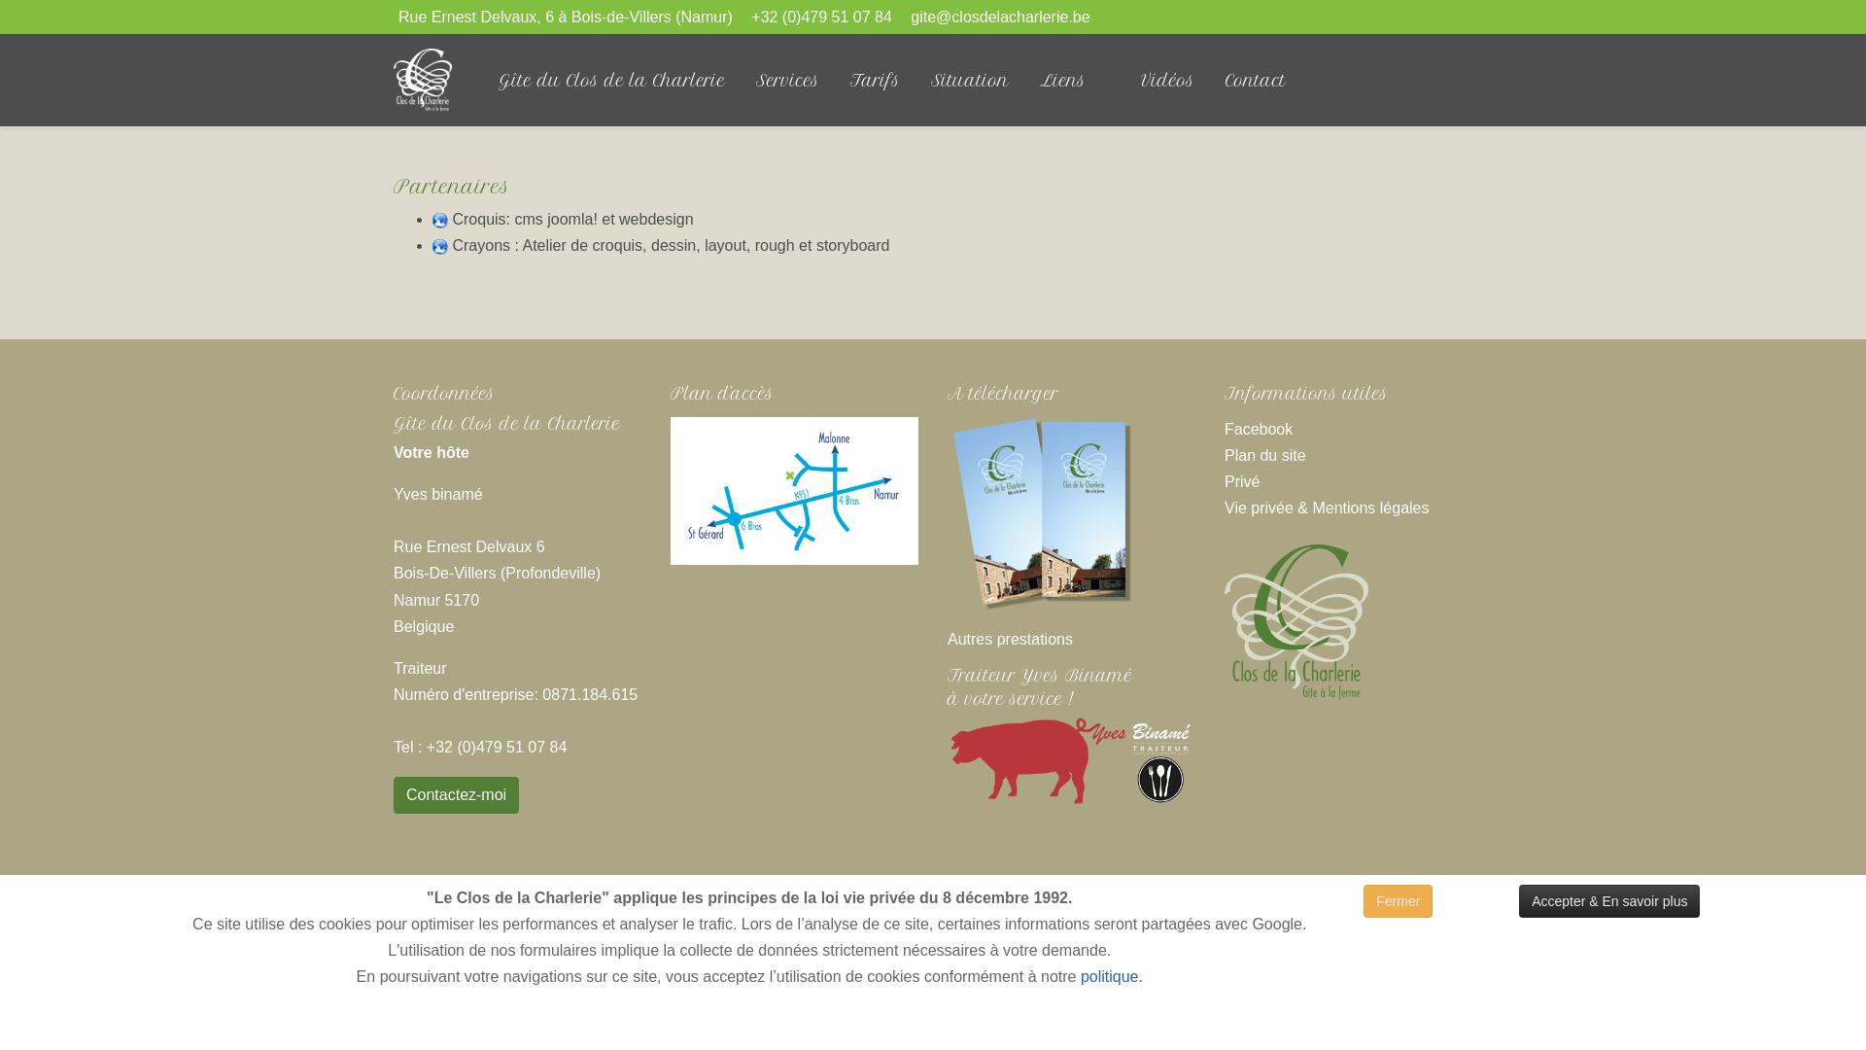 Image resolution: width=1866 pixels, height=1050 pixels. Describe the element at coordinates (457, 793) in the screenshot. I see `Contactez-moi` at that location.